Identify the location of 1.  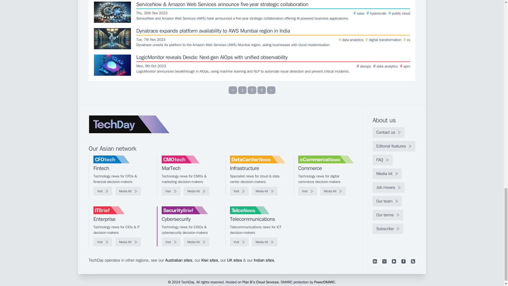
(242, 90).